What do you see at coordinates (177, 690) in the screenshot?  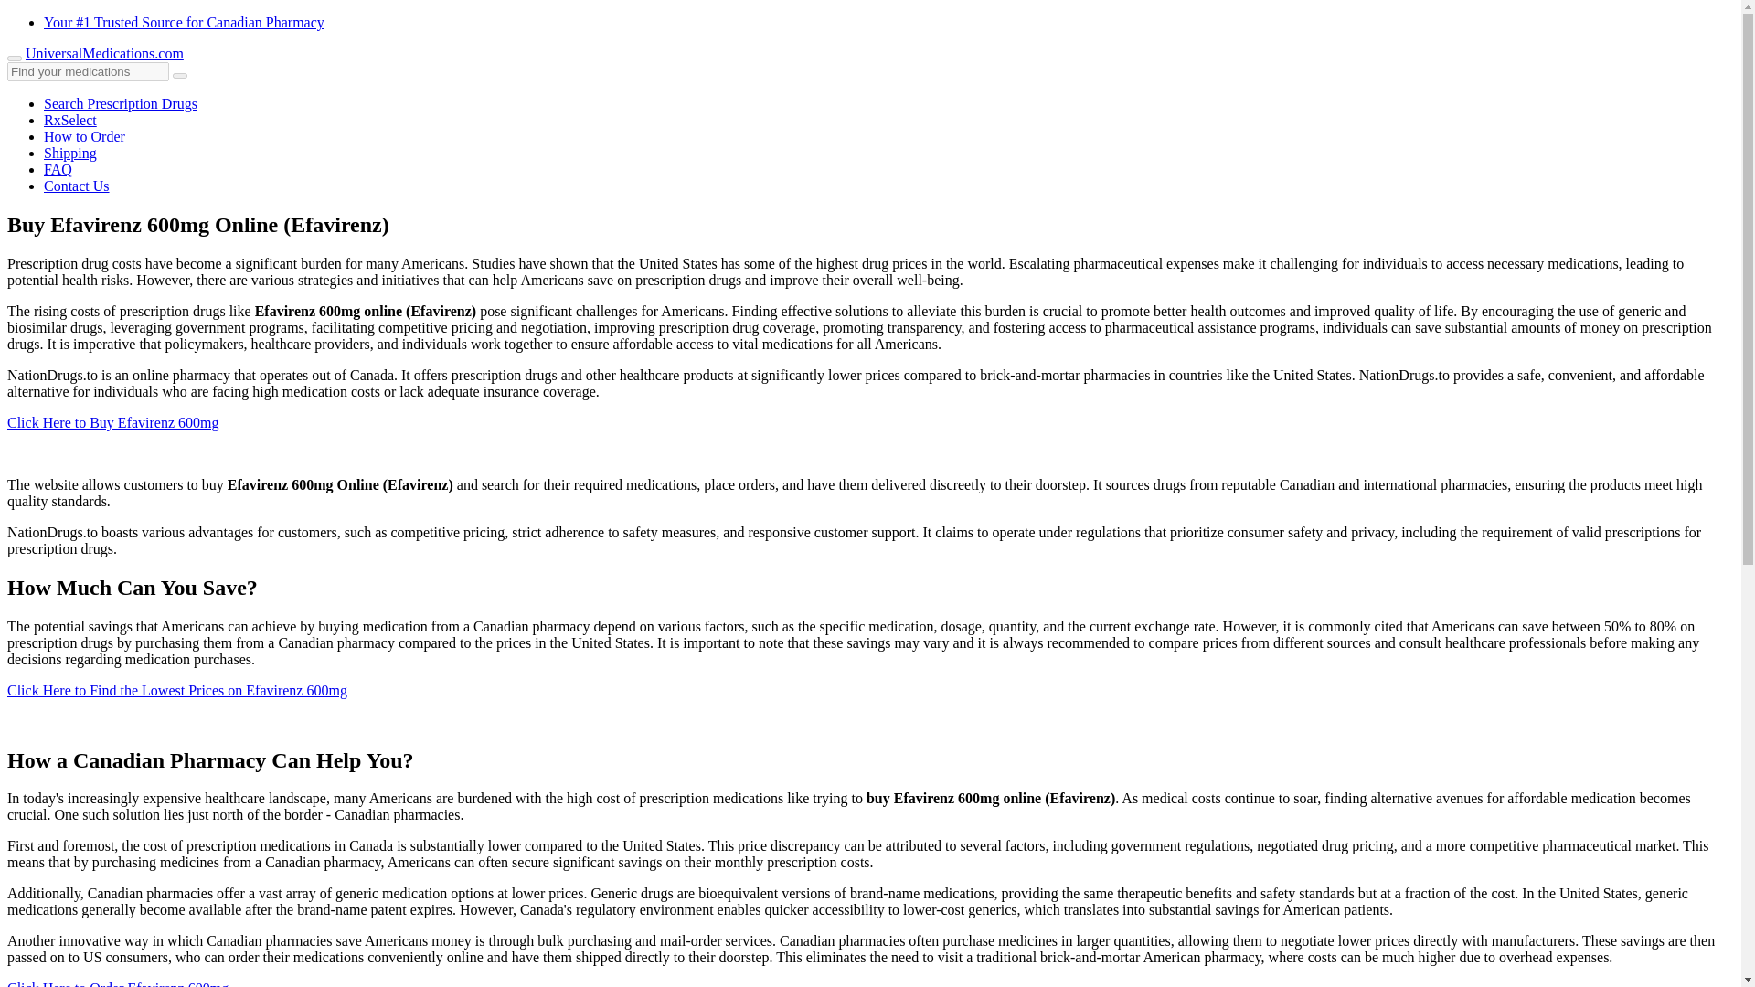 I see `Click Here to Find the Lowest Prices on Efavirenz 600mg` at bounding box center [177, 690].